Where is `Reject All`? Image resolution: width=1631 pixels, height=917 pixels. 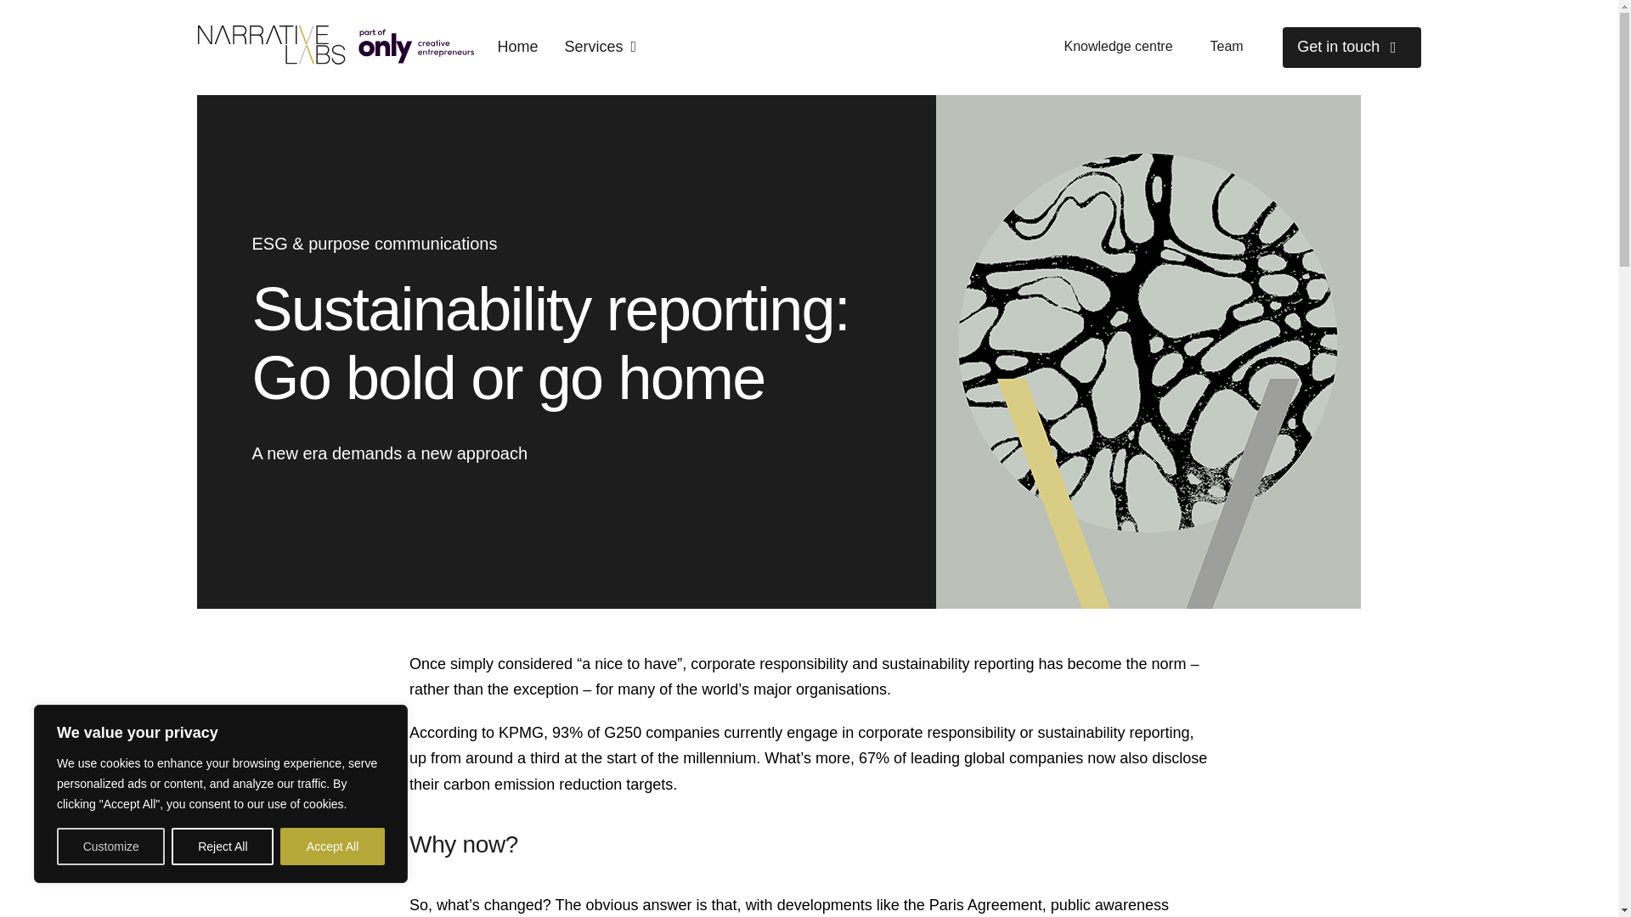
Reject All is located at coordinates (223, 847).